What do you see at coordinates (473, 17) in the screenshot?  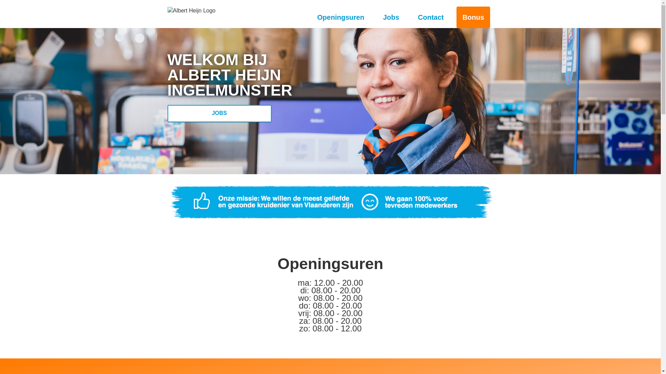 I see `Bonus` at bounding box center [473, 17].